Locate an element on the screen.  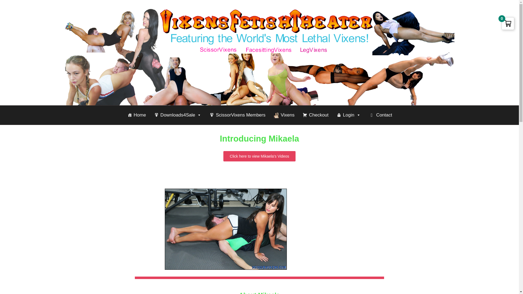
Downloads4Sale is located at coordinates (178, 115).